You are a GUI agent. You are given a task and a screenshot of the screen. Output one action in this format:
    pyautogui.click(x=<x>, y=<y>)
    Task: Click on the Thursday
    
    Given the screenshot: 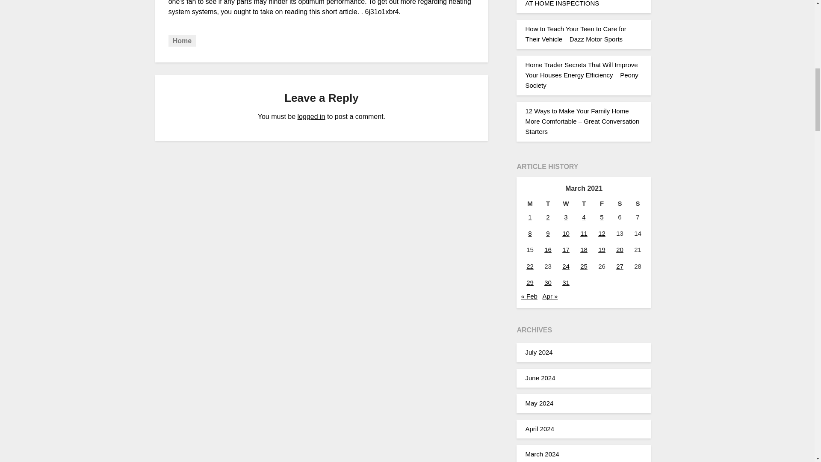 What is the action you would take?
    pyautogui.click(x=584, y=204)
    